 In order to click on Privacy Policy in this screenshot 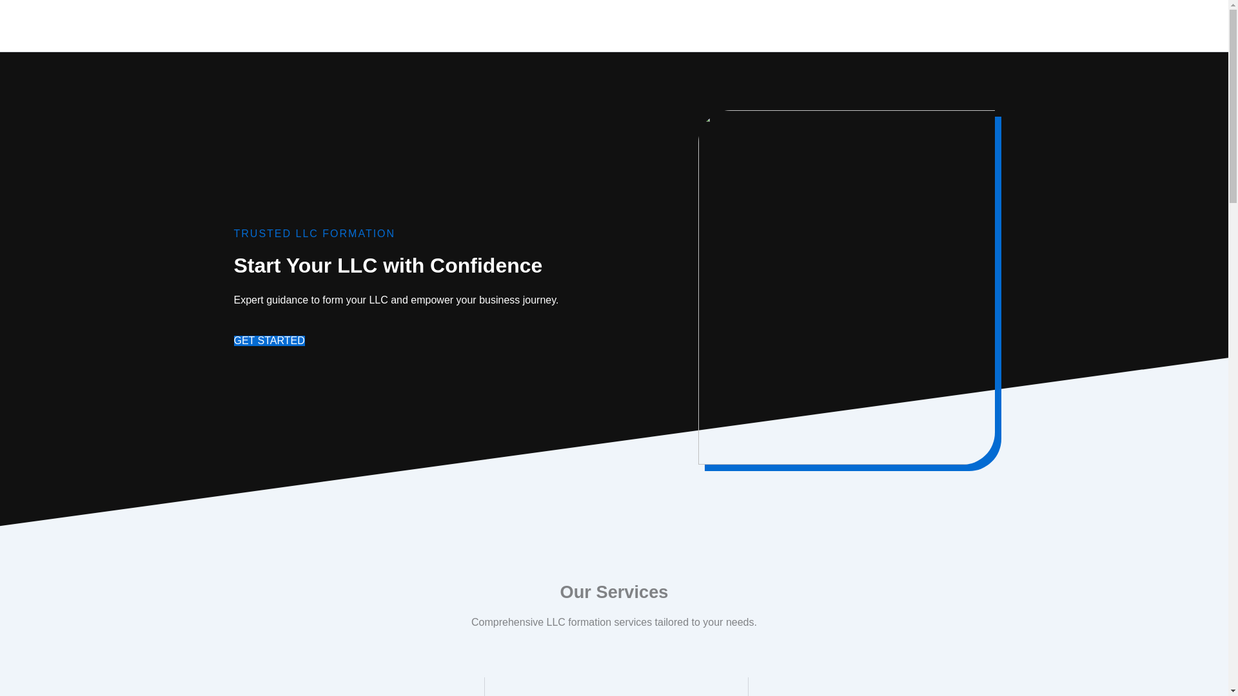, I will do `click(932, 26)`.